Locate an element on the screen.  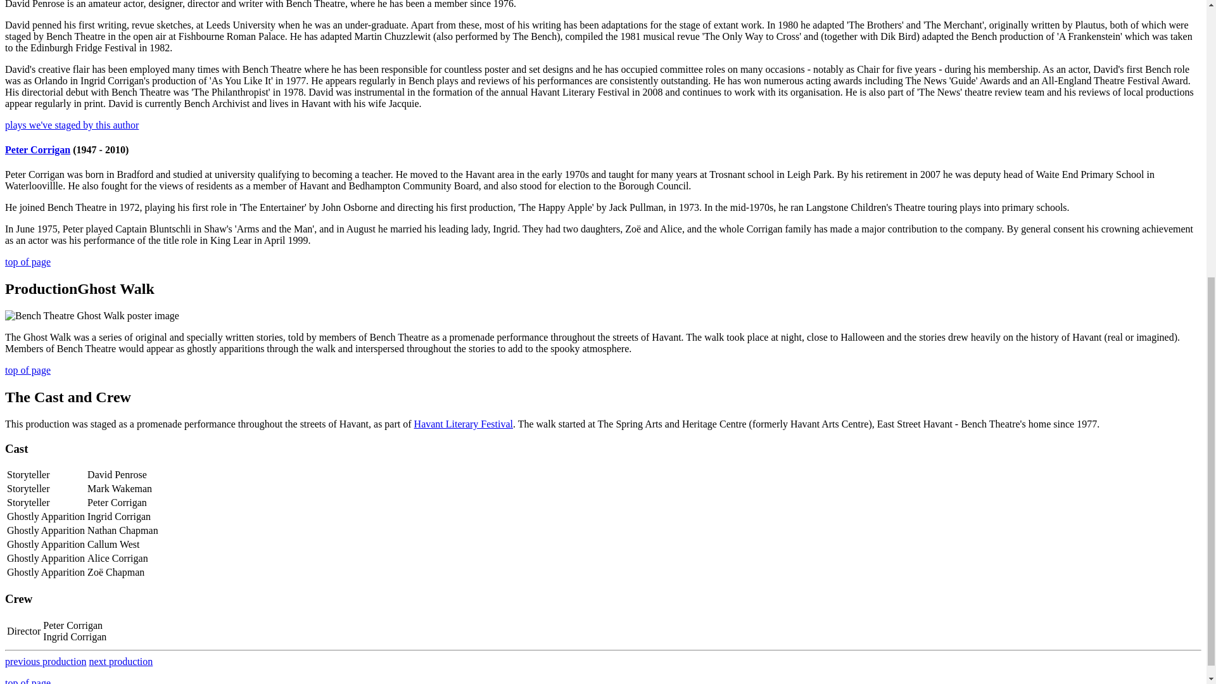
Peter Corrigan is located at coordinates (37, 149).